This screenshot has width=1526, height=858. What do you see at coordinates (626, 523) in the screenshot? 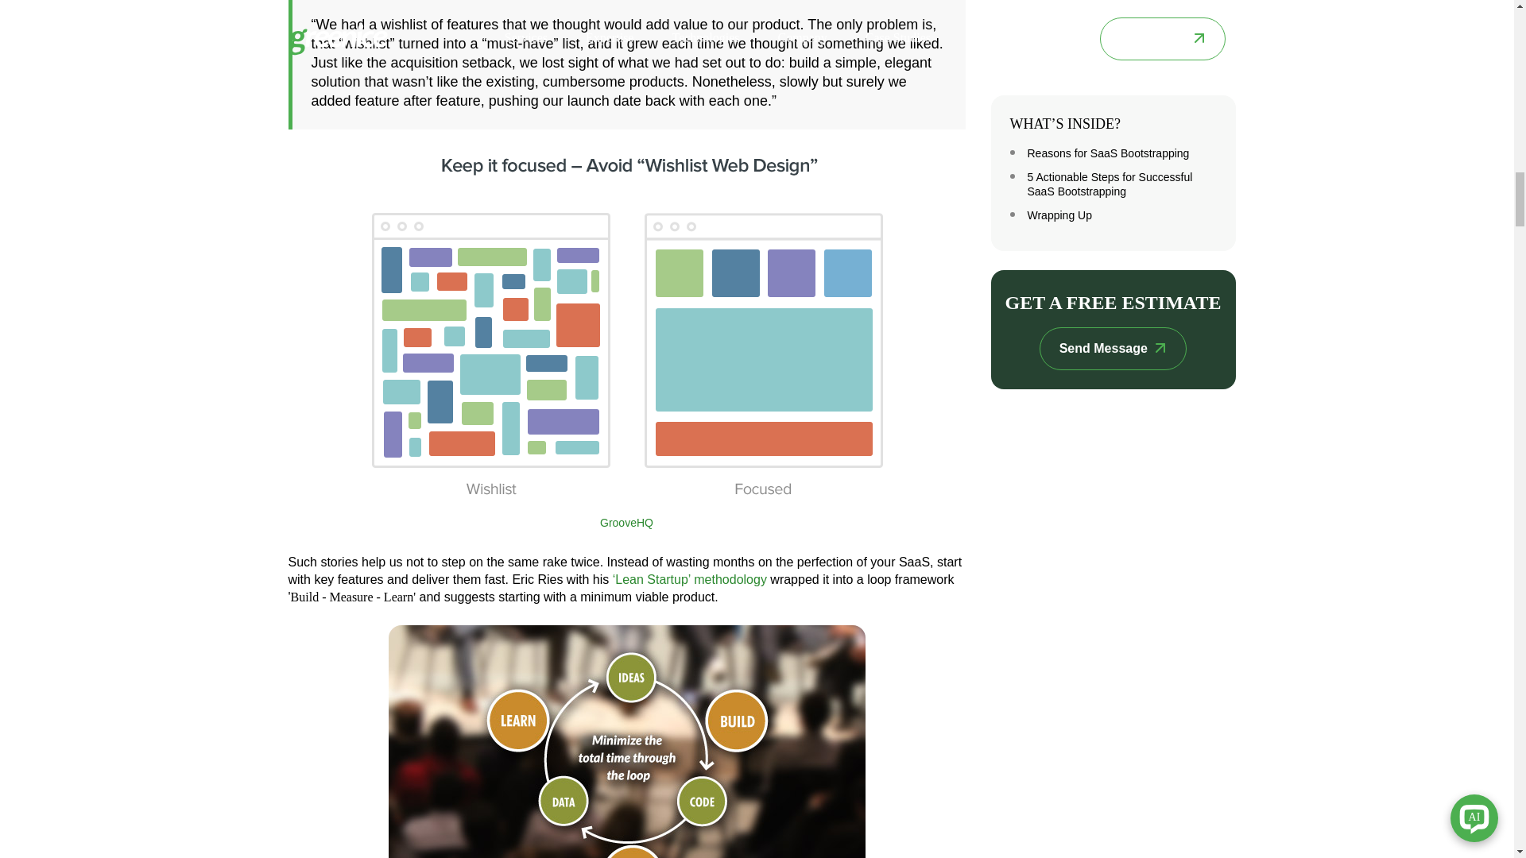
I see `GrooveHQ` at bounding box center [626, 523].